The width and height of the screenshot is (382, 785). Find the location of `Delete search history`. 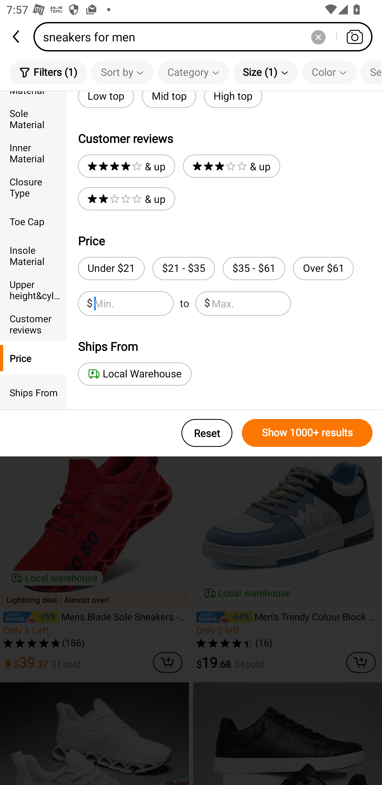

Delete search history is located at coordinates (318, 37).